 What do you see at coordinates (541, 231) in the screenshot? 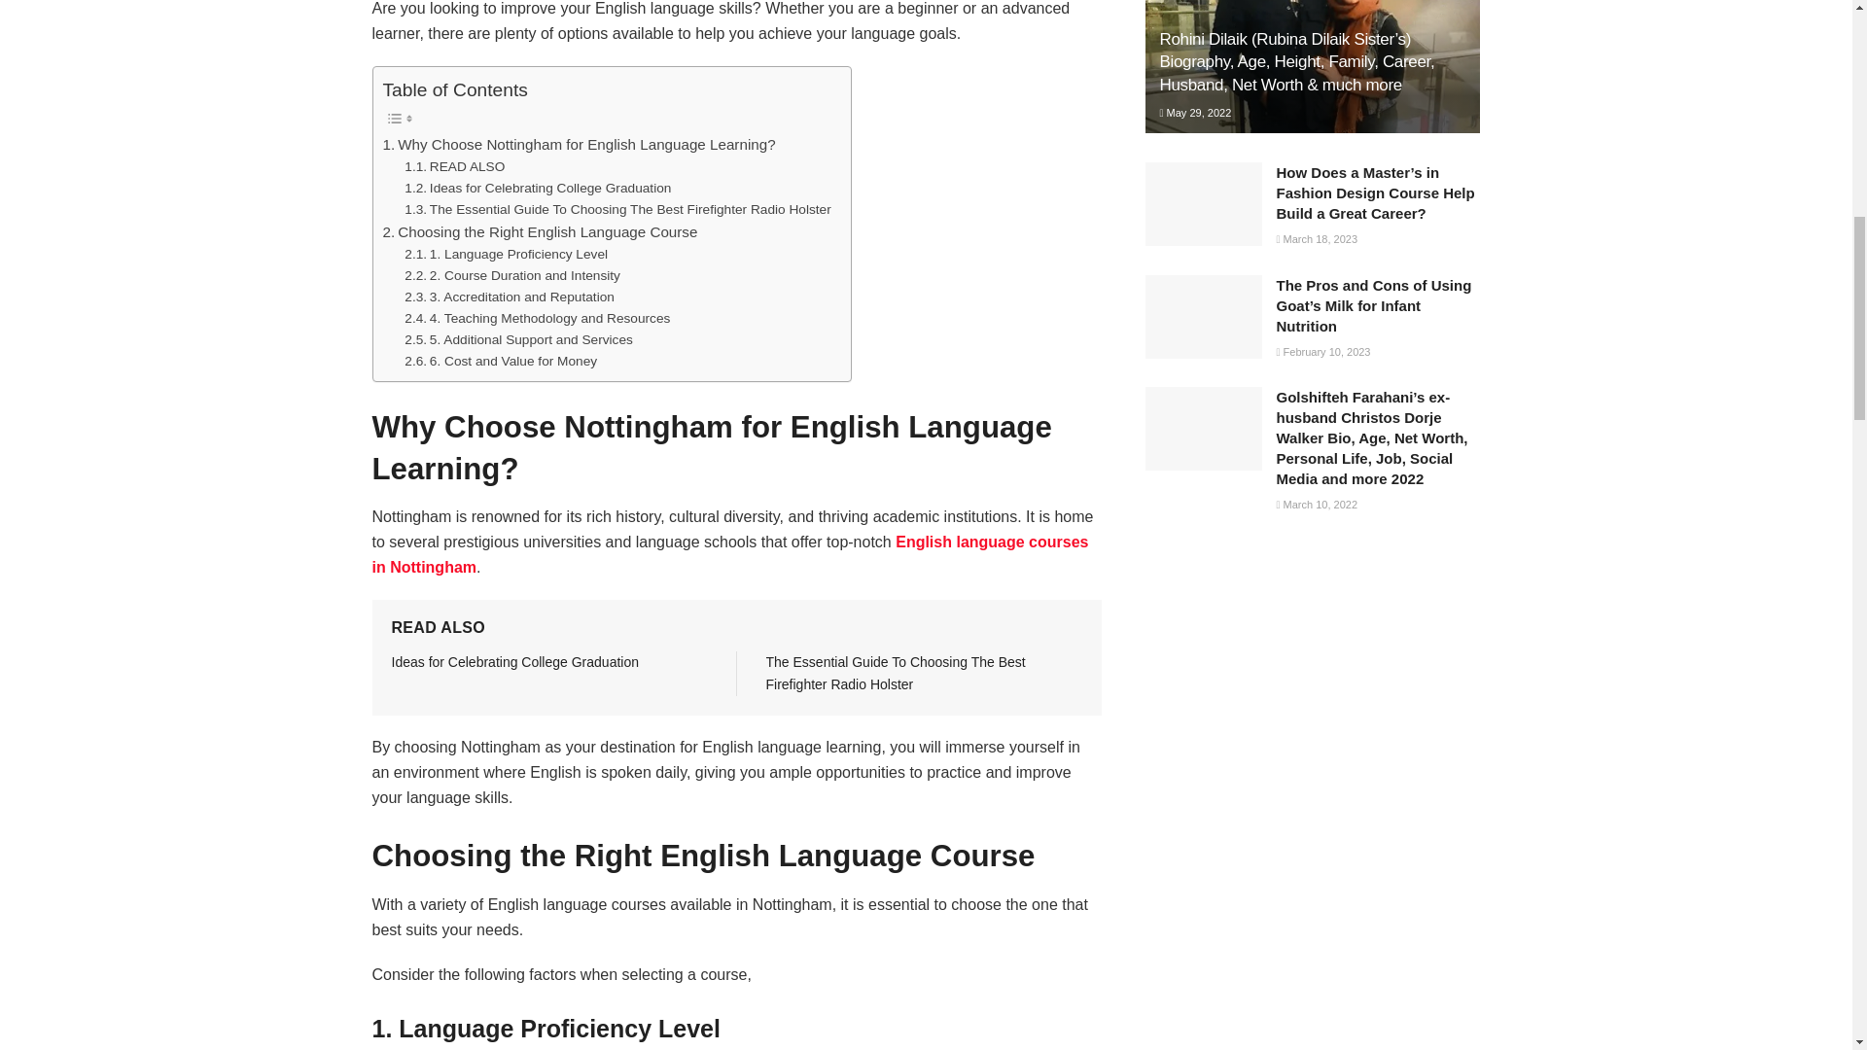
I see `Choosing the Right English Language Course` at bounding box center [541, 231].